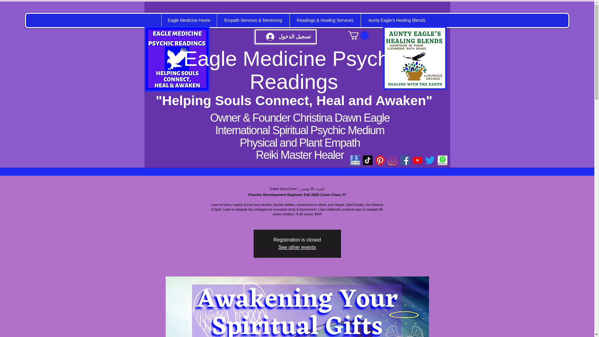 Image resolution: width=599 pixels, height=337 pixels. I want to click on Eagle Medicine Home, so click(188, 21).